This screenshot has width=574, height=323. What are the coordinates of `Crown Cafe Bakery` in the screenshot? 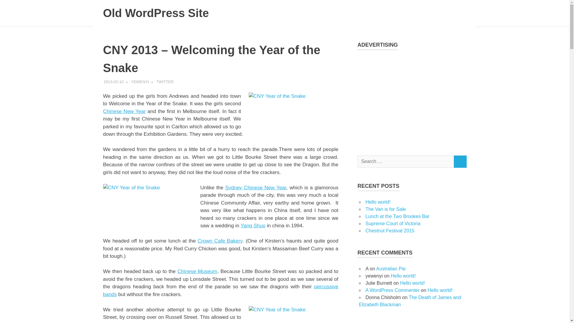 It's located at (220, 241).